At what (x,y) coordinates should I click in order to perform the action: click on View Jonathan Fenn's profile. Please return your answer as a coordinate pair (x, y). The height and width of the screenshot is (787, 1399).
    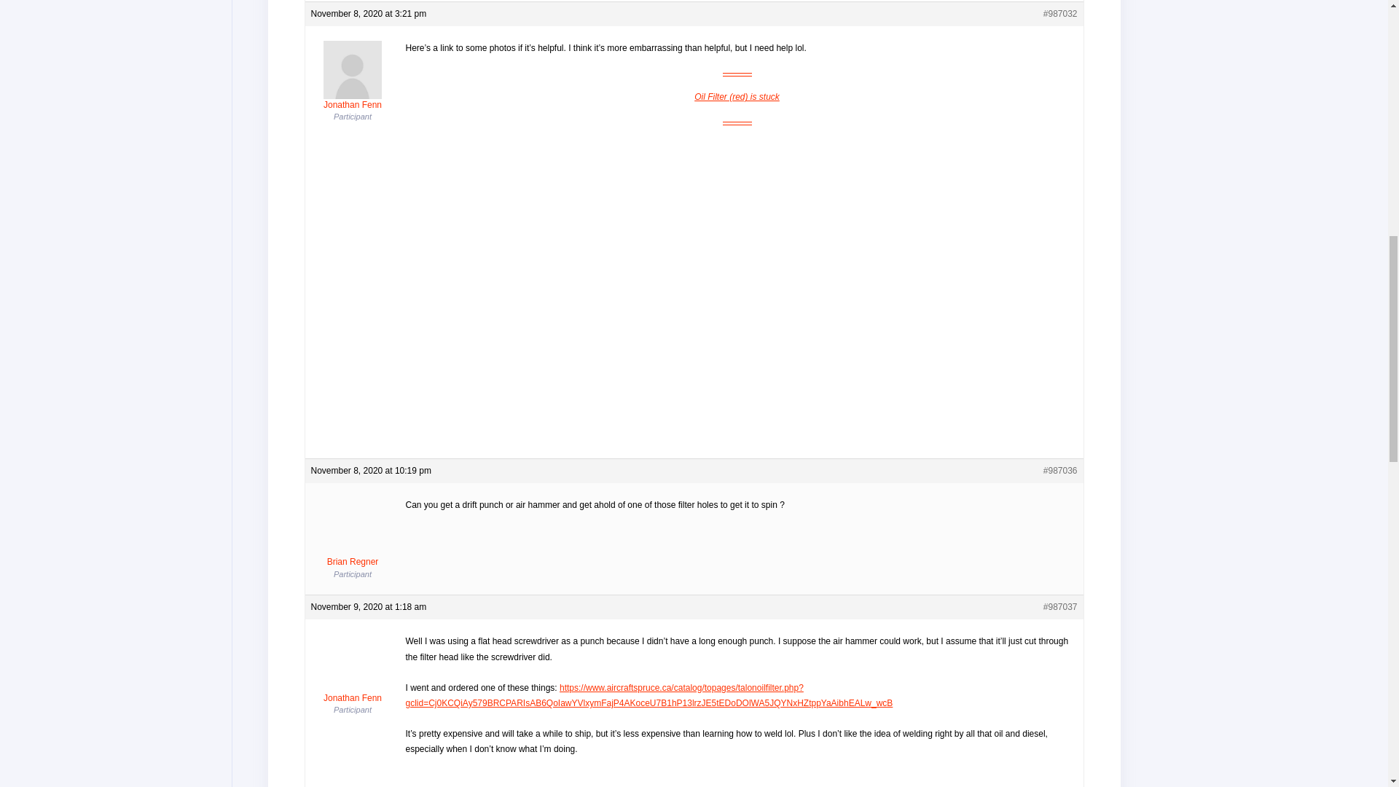
    Looking at the image, I should click on (353, 76).